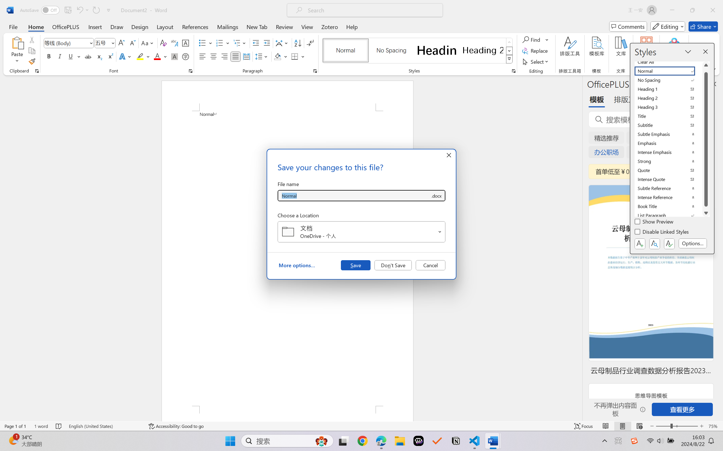 Image resolution: width=723 pixels, height=451 pixels. What do you see at coordinates (40, 10) in the screenshot?
I see `AutoSave` at bounding box center [40, 10].